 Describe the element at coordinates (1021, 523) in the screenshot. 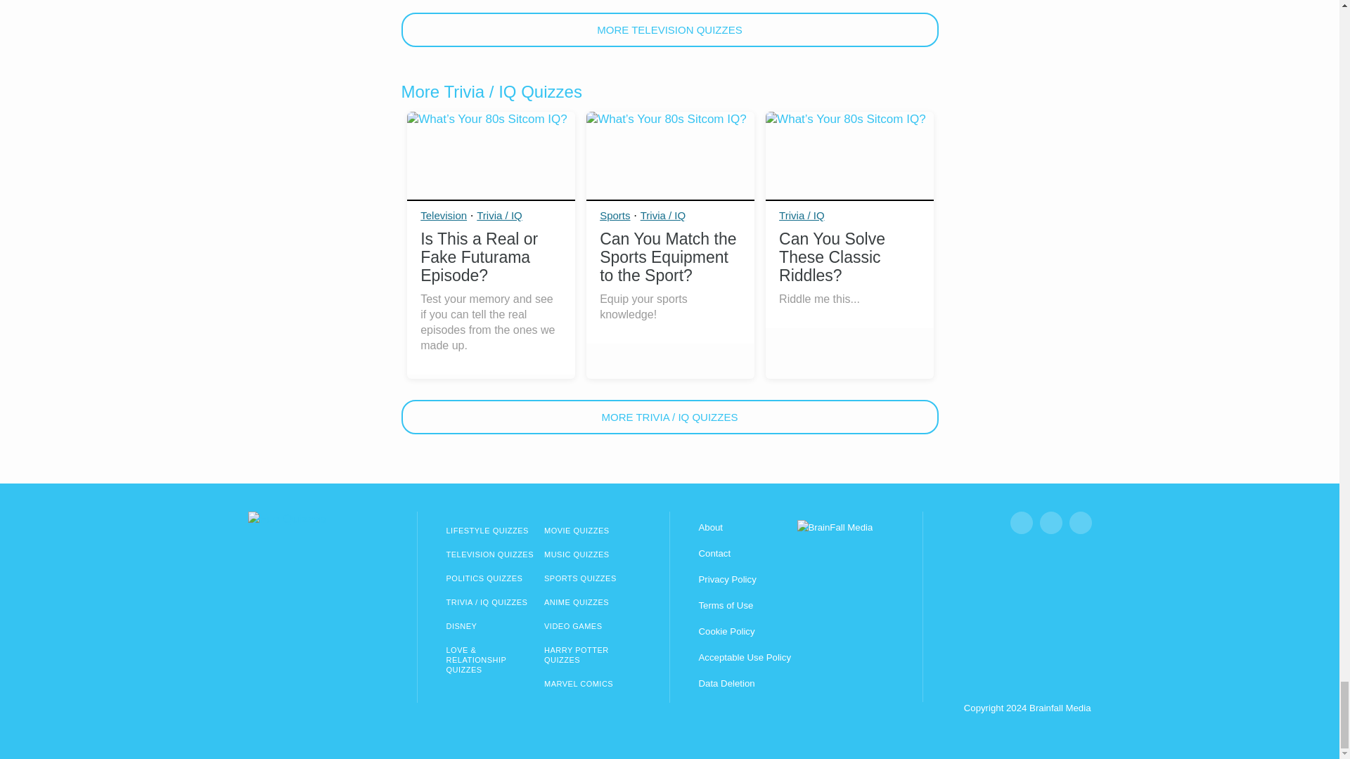

I see `Like us on Facebook!` at that location.